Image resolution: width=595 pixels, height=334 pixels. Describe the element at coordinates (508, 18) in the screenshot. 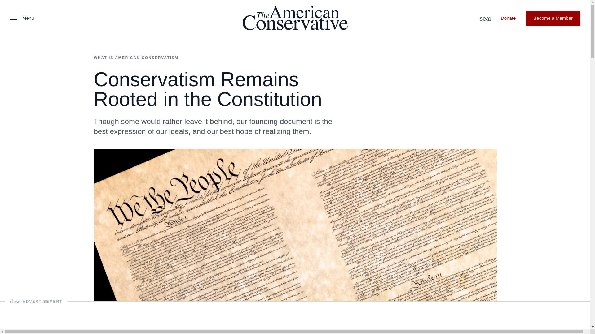

I see `Donate` at that location.